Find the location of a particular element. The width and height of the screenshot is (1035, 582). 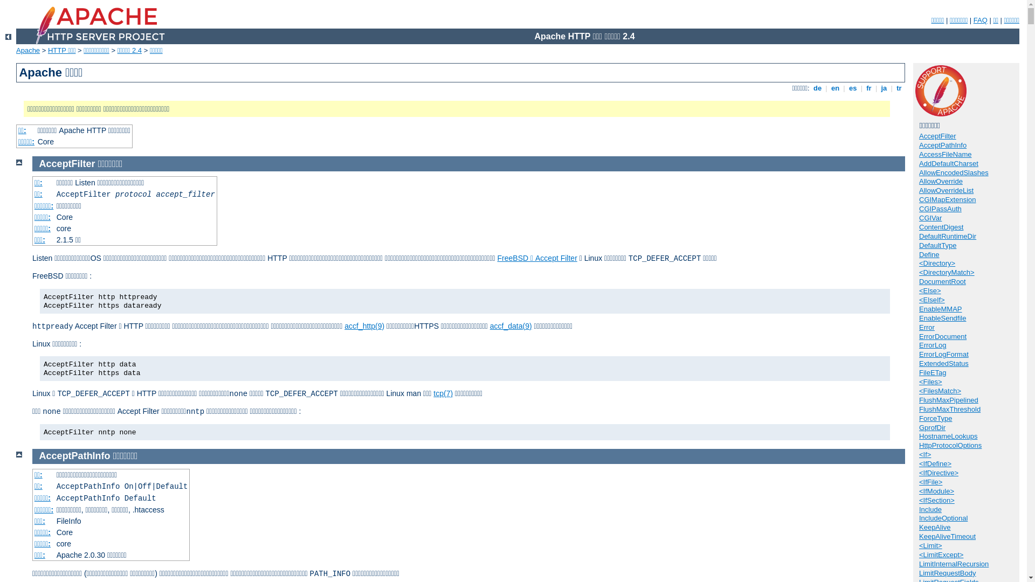

AccessFileName is located at coordinates (946, 154).